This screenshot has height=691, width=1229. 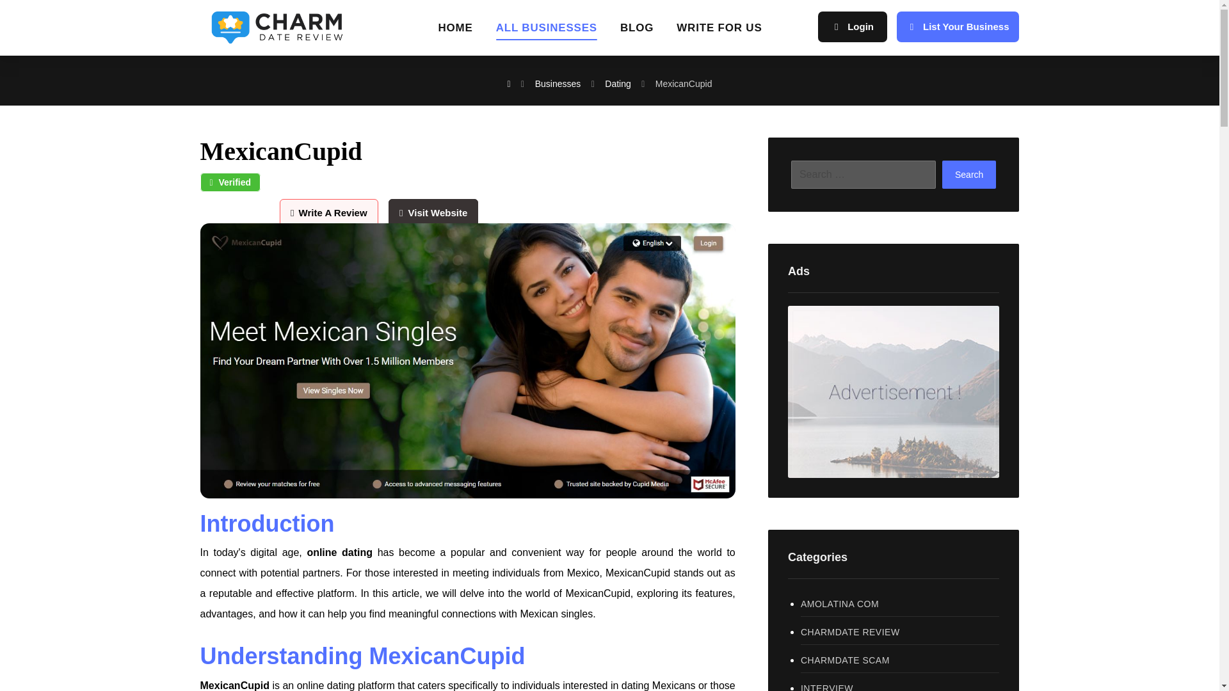 What do you see at coordinates (433, 212) in the screenshot?
I see `Visit Website` at bounding box center [433, 212].